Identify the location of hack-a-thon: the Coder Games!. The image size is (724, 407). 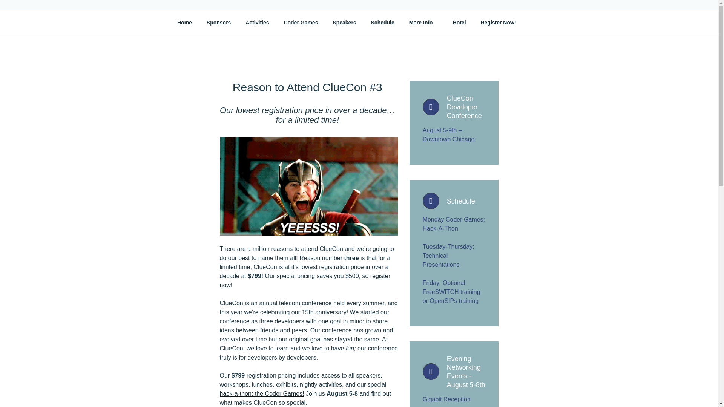
(262, 393).